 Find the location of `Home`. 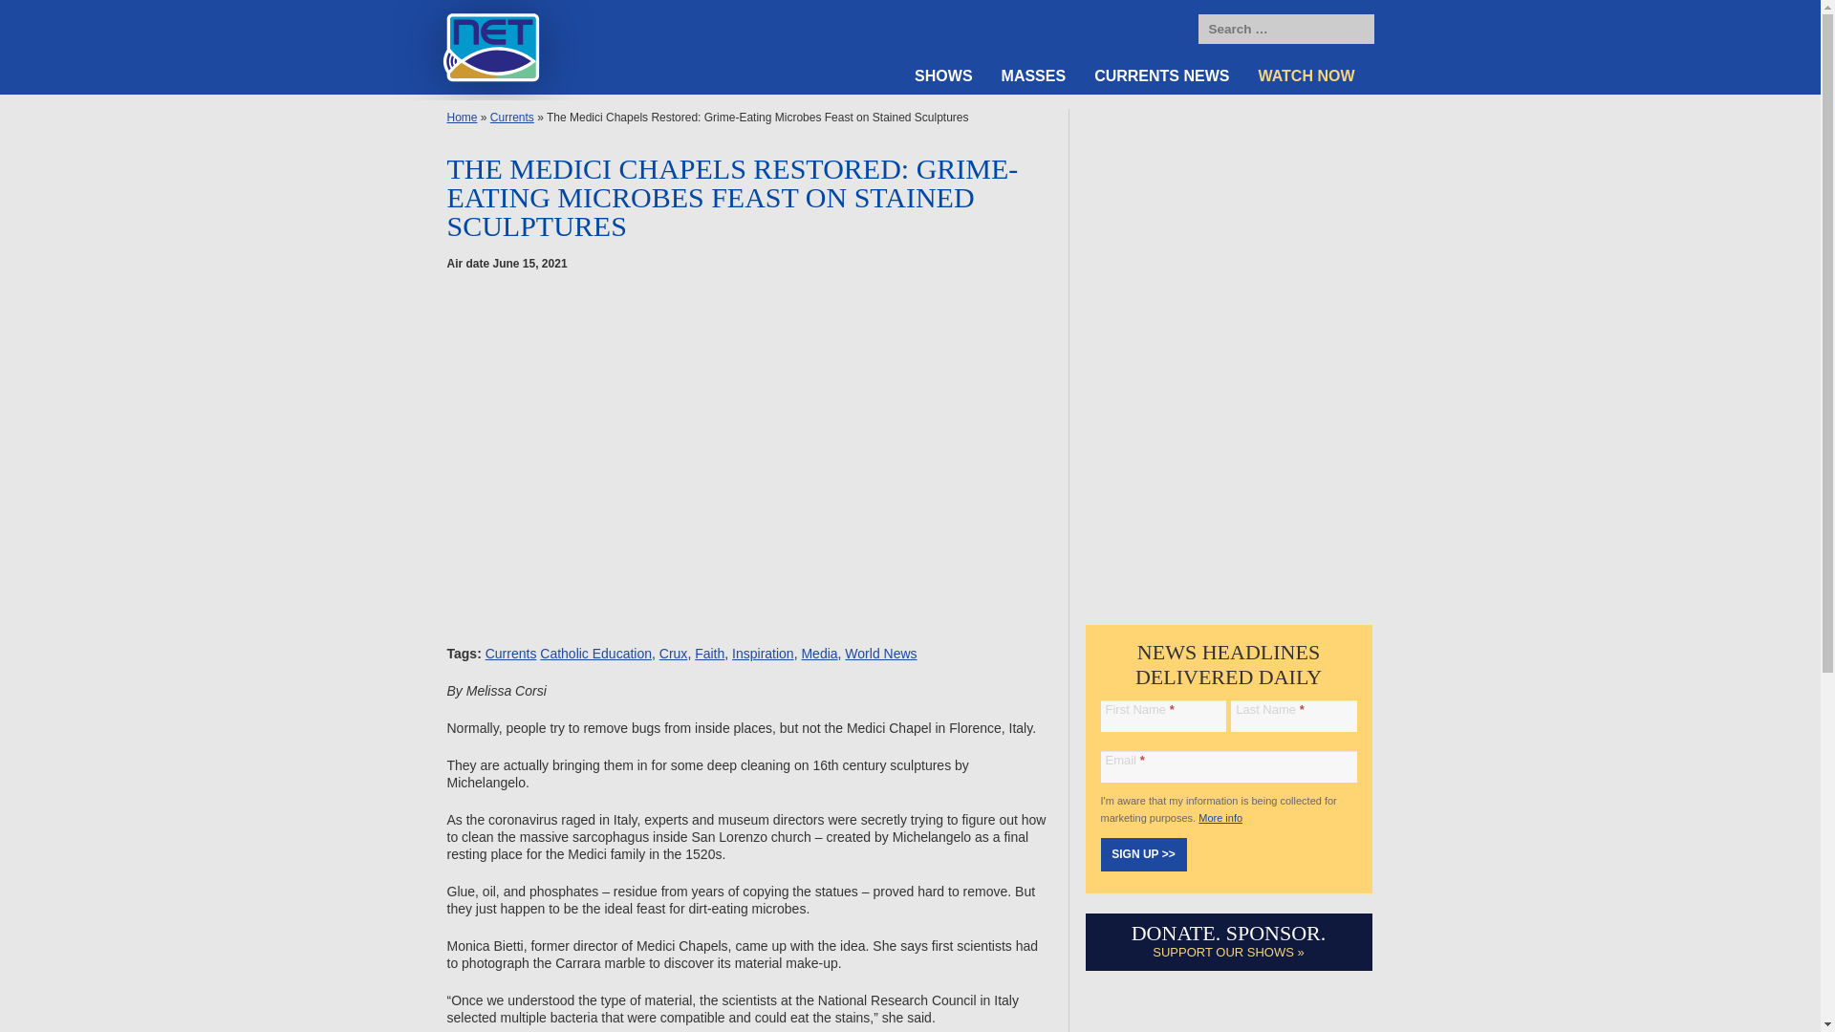

Home is located at coordinates (463, 117).